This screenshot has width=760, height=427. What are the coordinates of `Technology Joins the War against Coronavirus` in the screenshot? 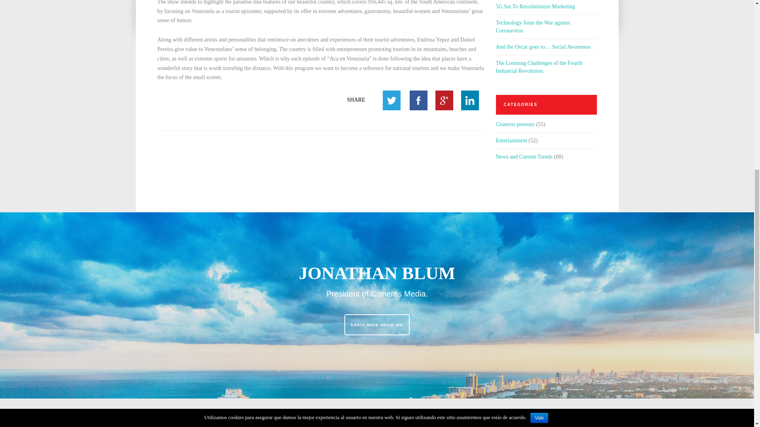 It's located at (546, 26).